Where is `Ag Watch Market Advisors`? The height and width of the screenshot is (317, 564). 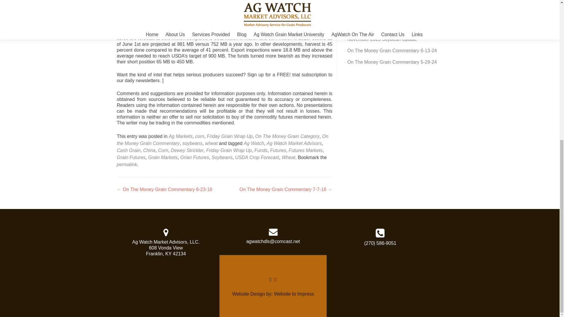 Ag Watch Market Advisors is located at coordinates (294, 143).